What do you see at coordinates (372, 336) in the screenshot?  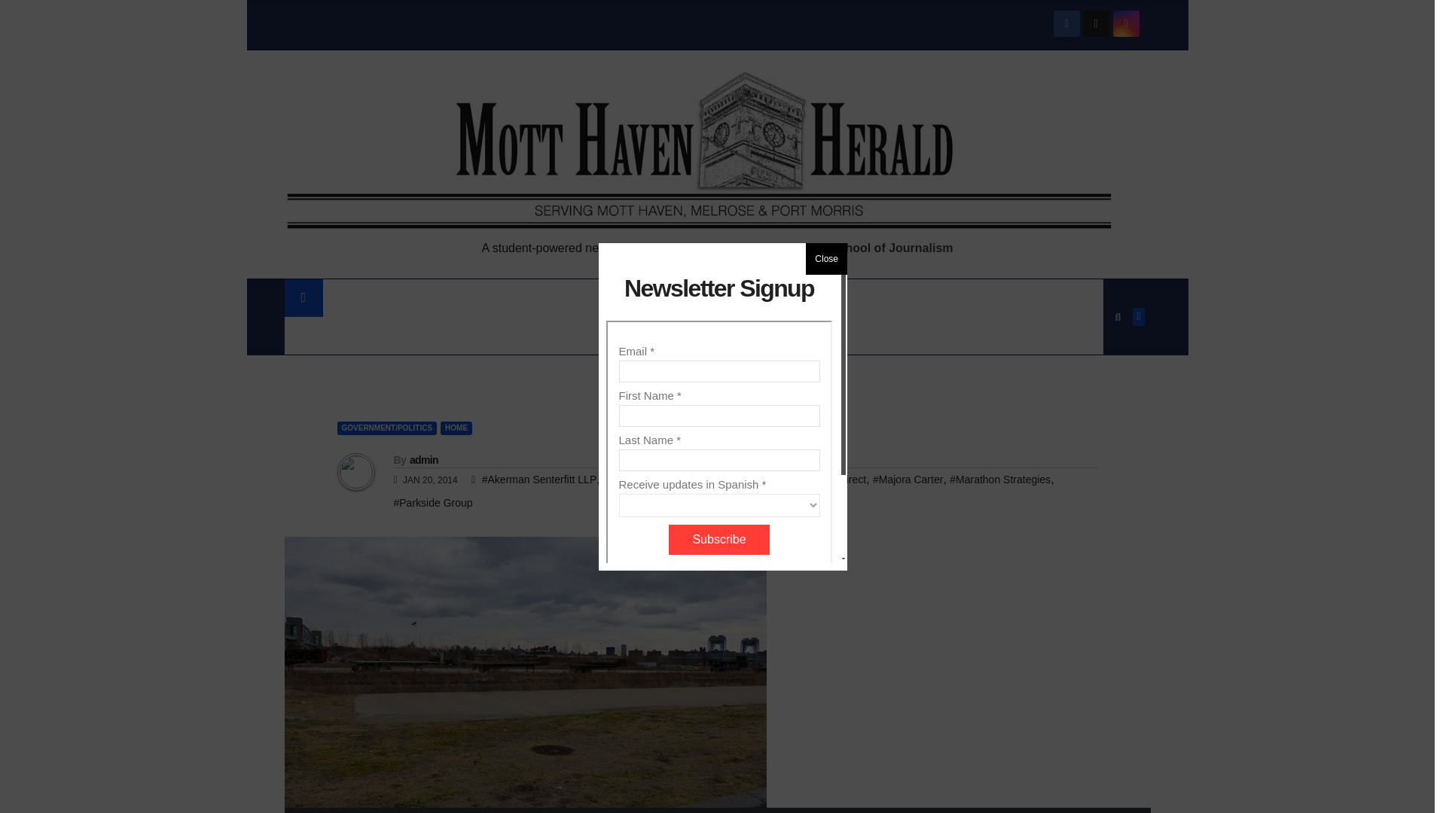 I see `COMMUNITY RESOURCES` at bounding box center [372, 336].